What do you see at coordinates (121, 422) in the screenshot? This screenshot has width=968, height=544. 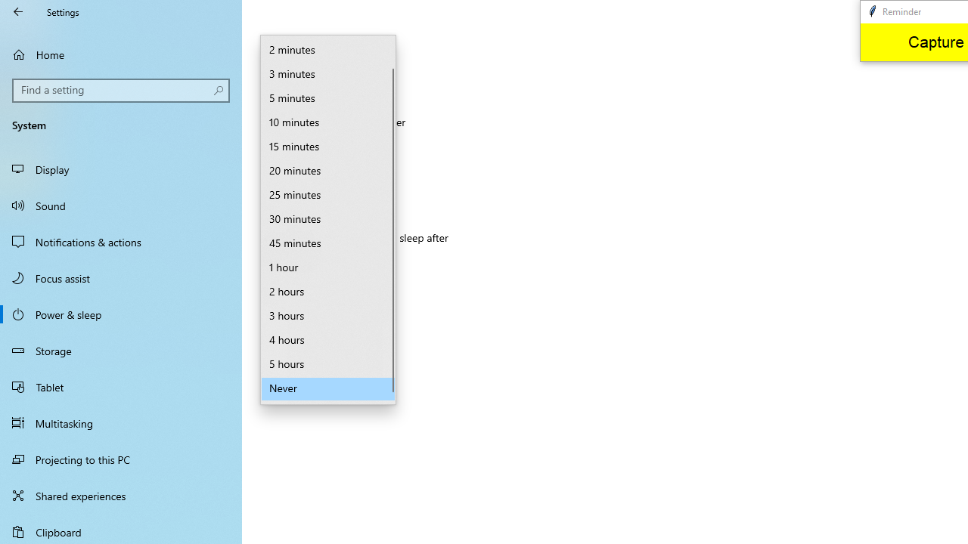 I see `Multitasking` at bounding box center [121, 422].